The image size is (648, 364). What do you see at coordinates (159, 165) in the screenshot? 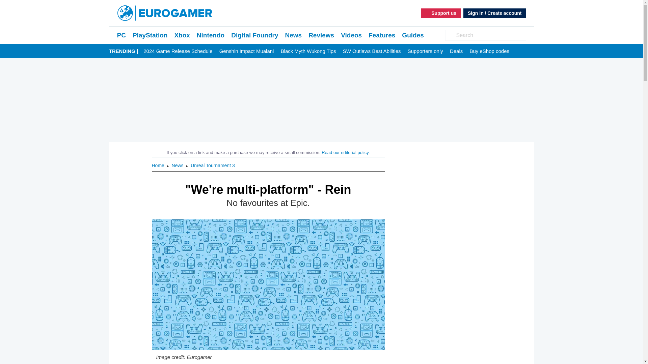
I see `Home` at bounding box center [159, 165].